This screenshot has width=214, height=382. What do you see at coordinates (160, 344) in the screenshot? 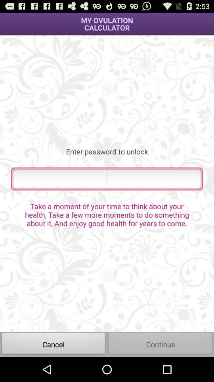
I see `open item below the take a moment item` at bounding box center [160, 344].